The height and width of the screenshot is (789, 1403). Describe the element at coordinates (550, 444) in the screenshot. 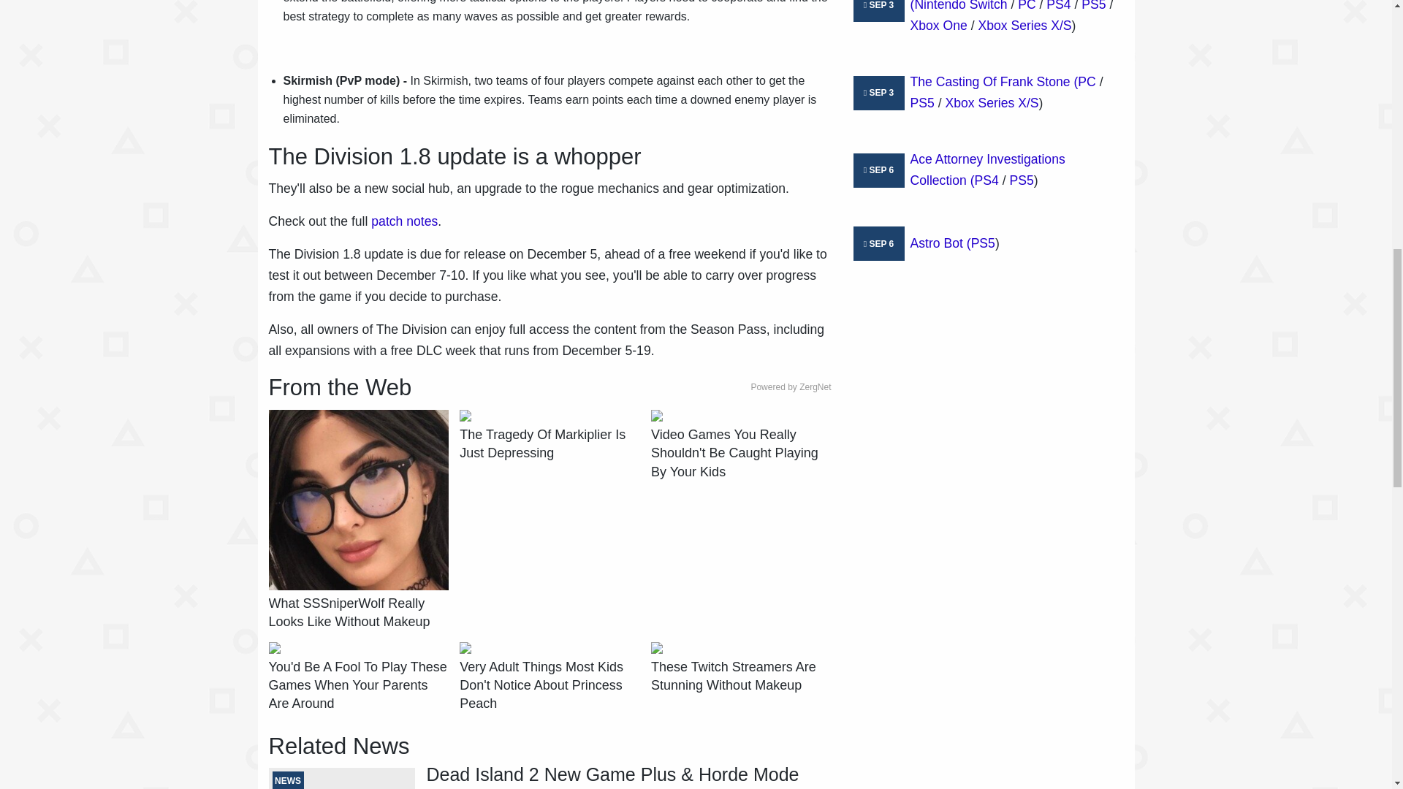

I see `The Tragedy Of Markiplier Is Just Depressing` at that location.